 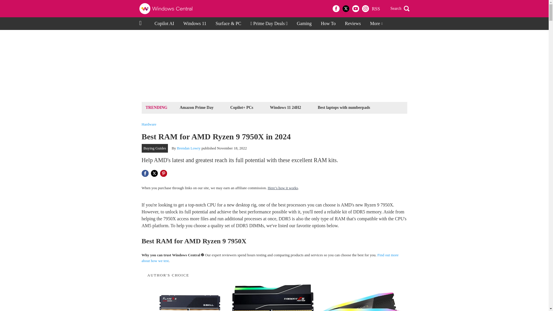 What do you see at coordinates (155, 148) in the screenshot?
I see `Buying Guides` at bounding box center [155, 148].